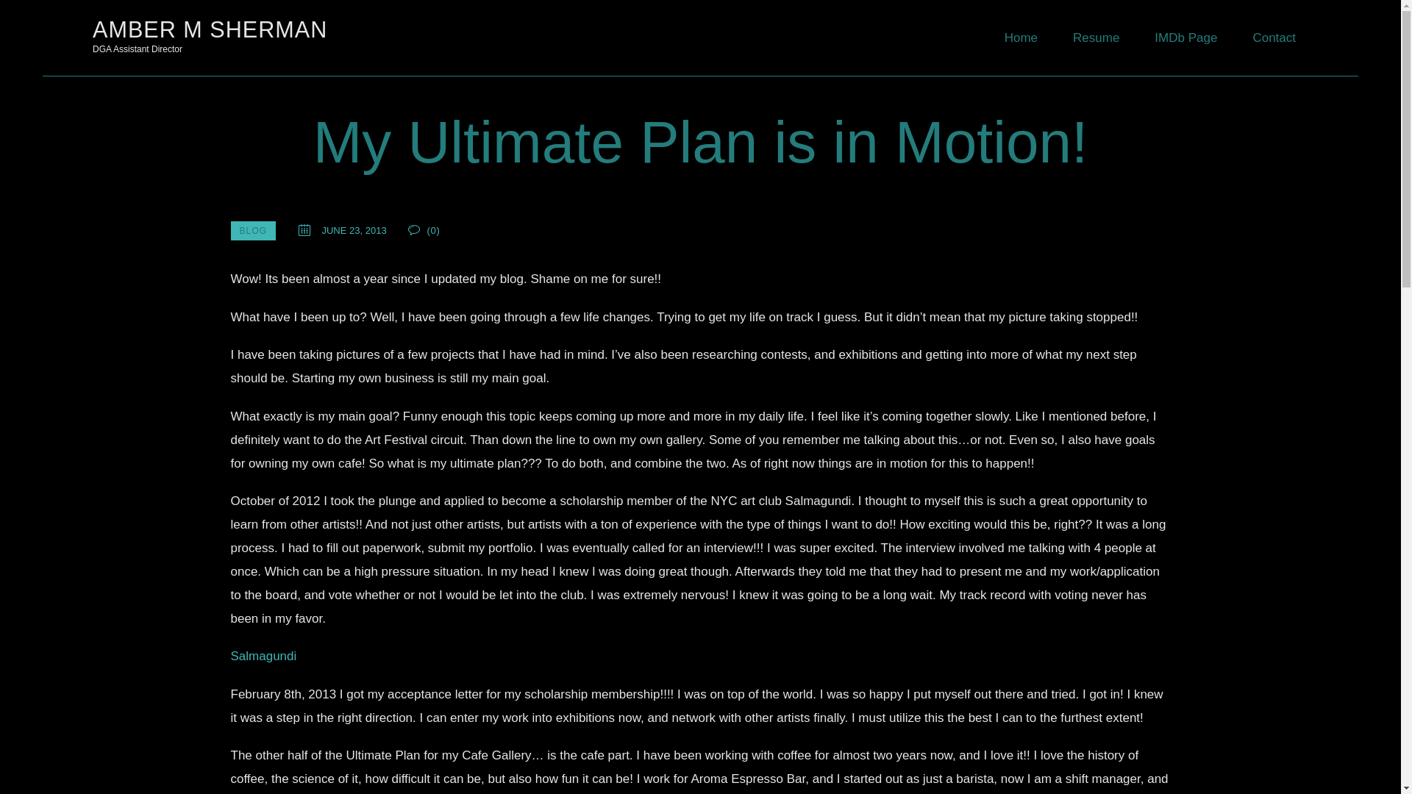  I want to click on Home, so click(1021, 38).